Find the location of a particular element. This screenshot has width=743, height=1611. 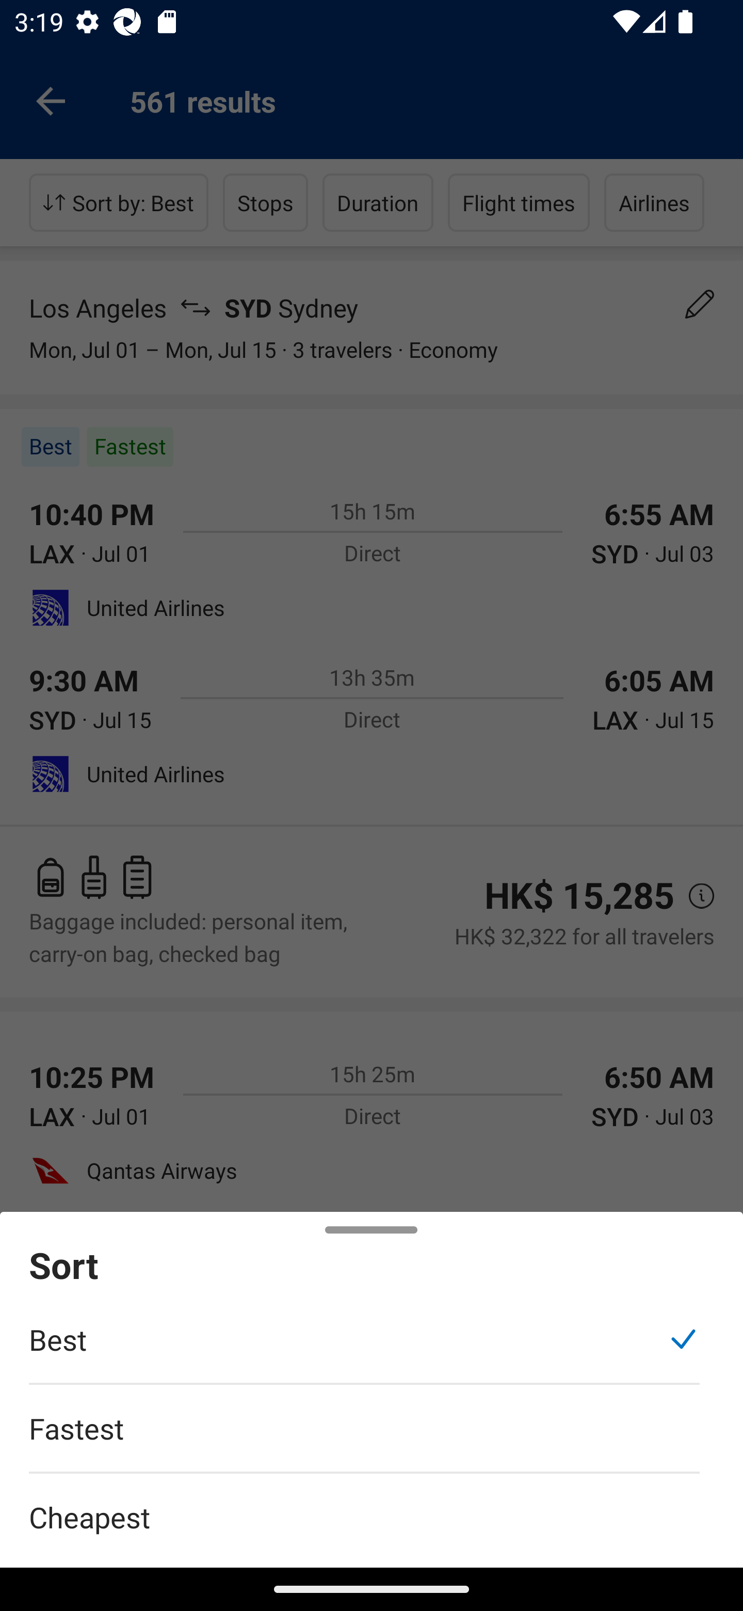

Best is located at coordinates (364, 1350).